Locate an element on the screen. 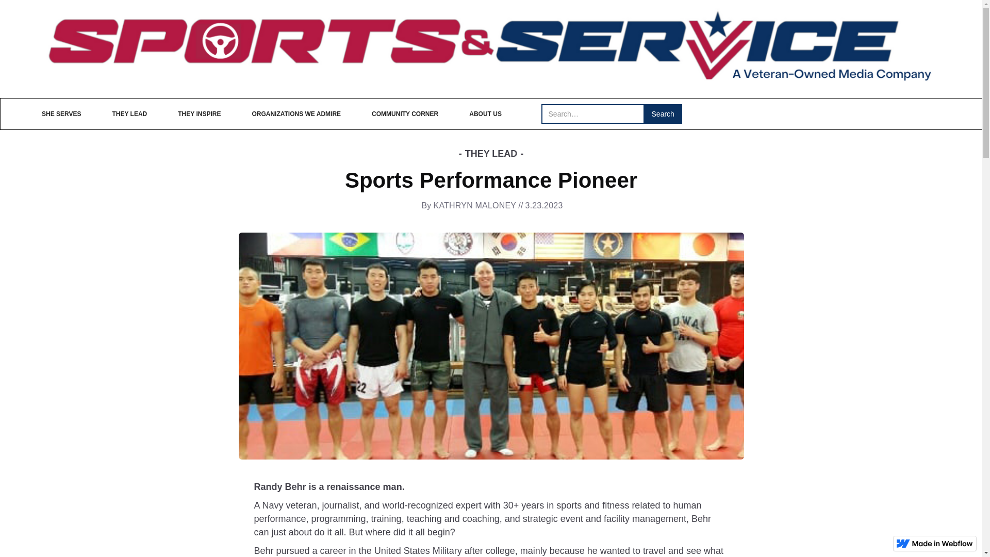 The width and height of the screenshot is (990, 557). ORGANIZATIONS WE ADMIRE is located at coordinates (296, 113).